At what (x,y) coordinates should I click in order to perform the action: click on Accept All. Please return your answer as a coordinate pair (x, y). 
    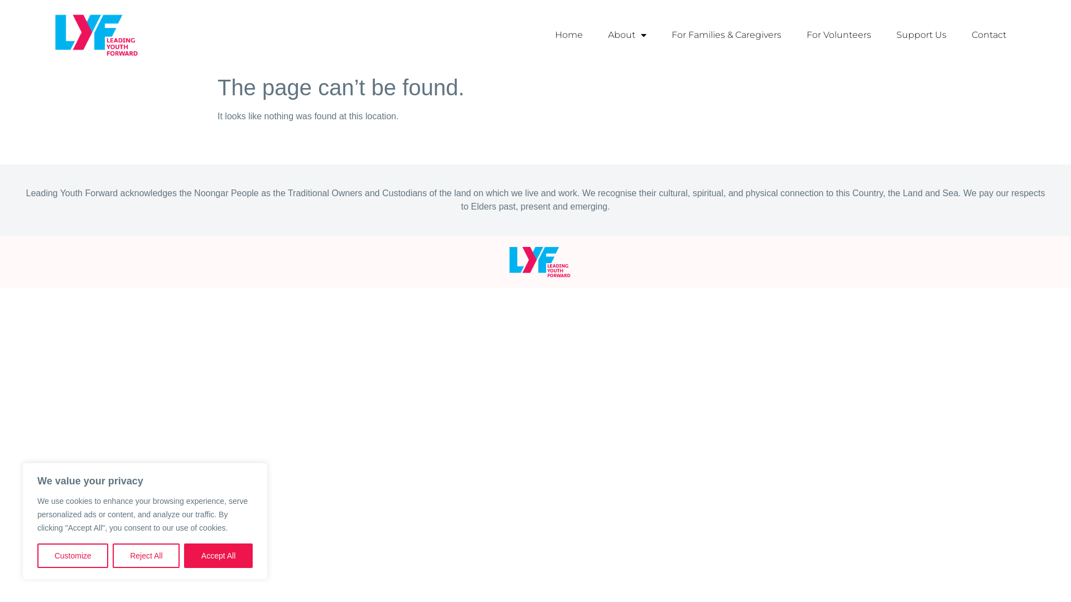
    Looking at the image, I should click on (219, 556).